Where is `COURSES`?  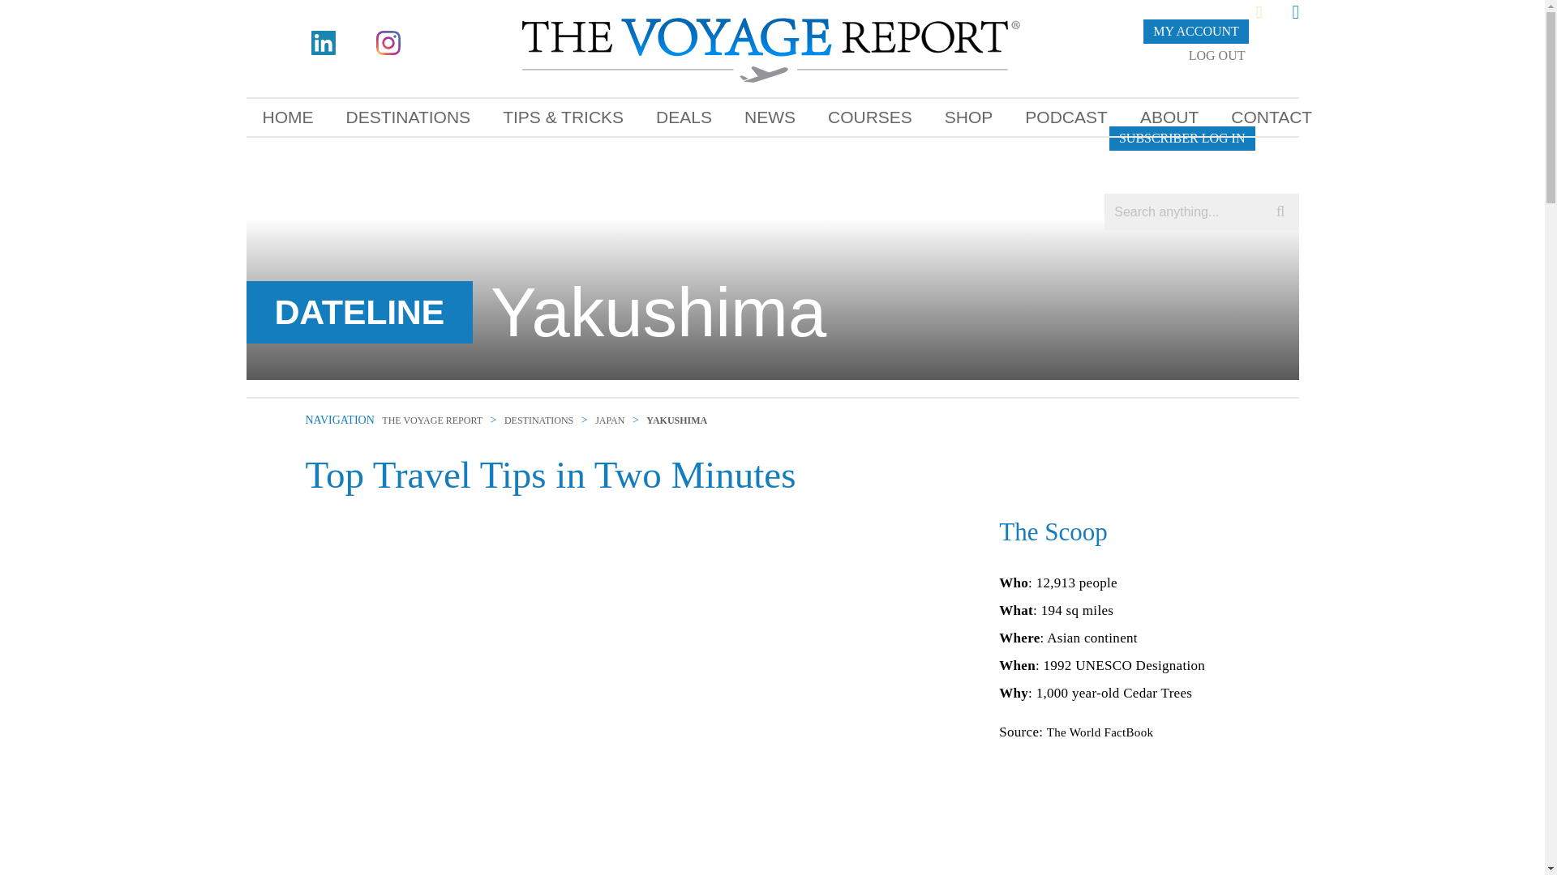 COURSES is located at coordinates (869, 117).